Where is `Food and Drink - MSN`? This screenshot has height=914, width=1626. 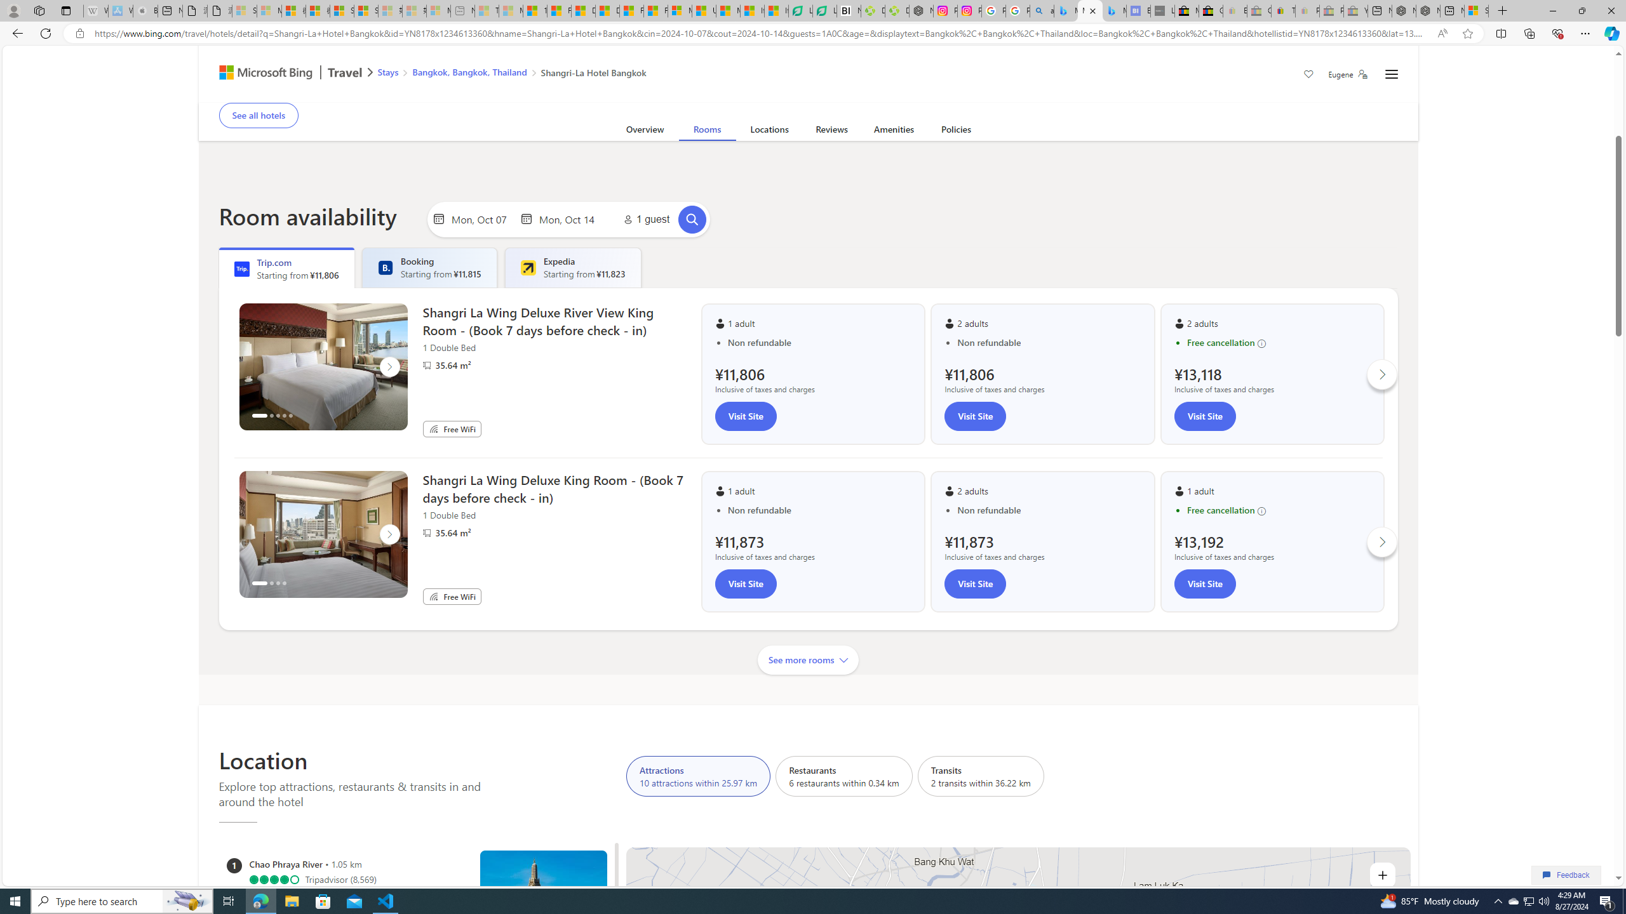 Food and Drink - MSN is located at coordinates (559, 11).